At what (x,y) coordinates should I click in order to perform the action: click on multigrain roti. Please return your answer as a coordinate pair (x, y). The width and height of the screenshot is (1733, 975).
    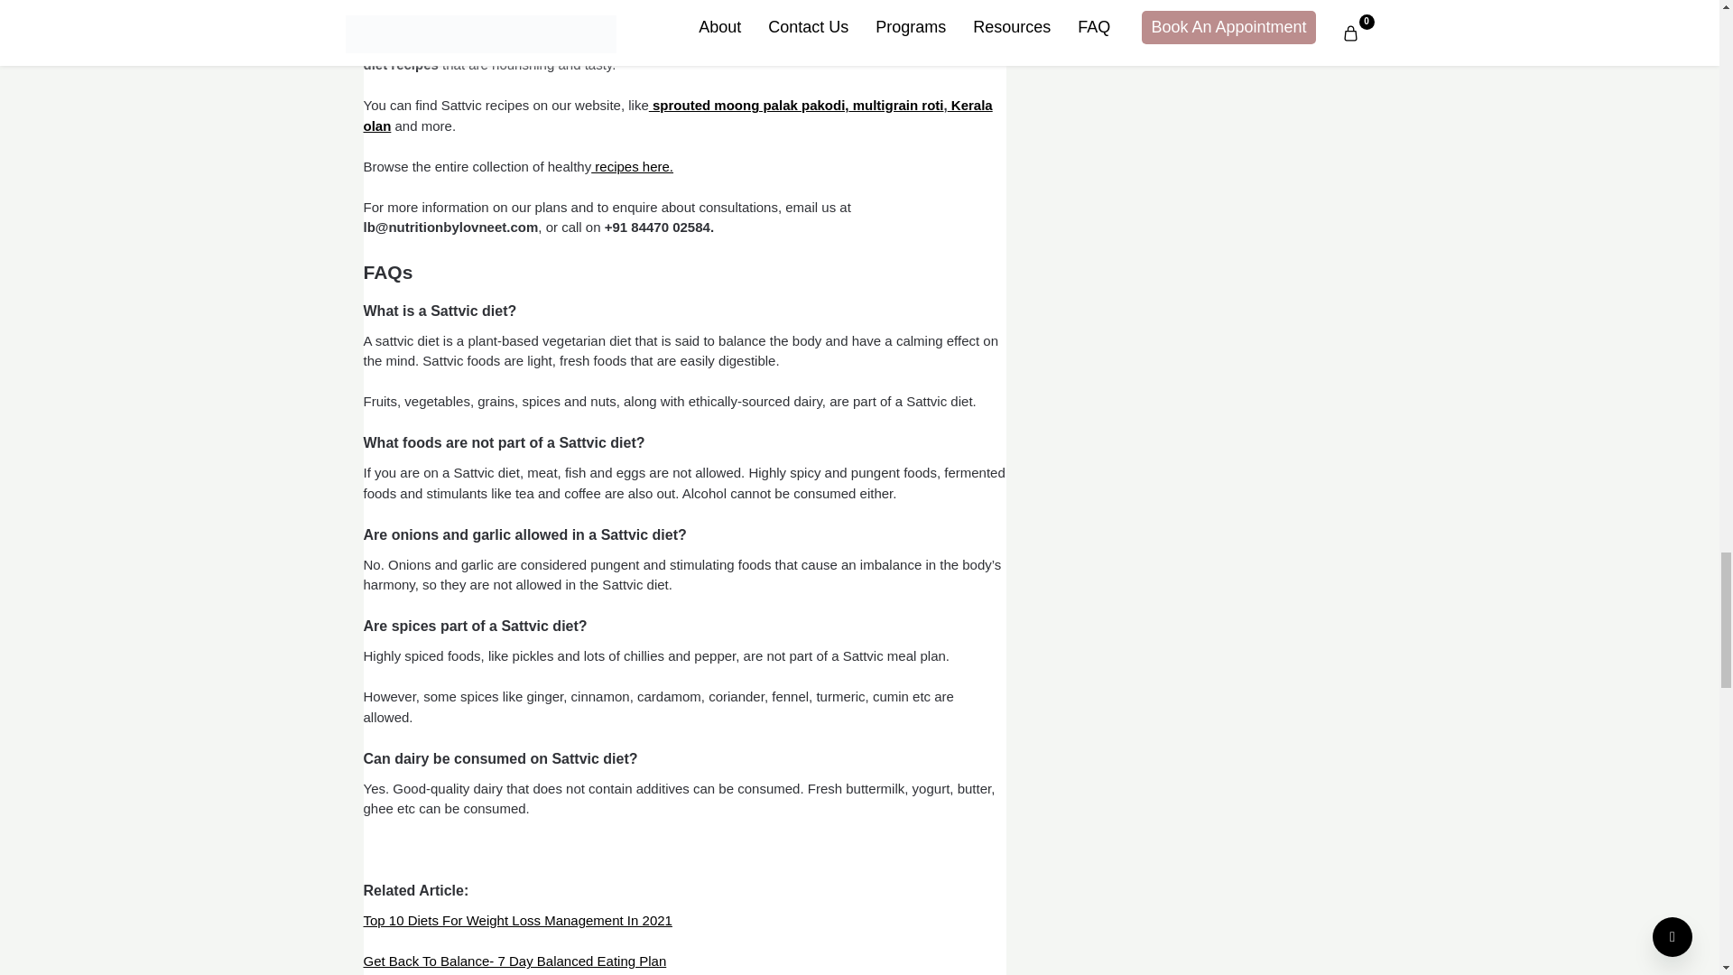
    Looking at the image, I should click on (895, 105).